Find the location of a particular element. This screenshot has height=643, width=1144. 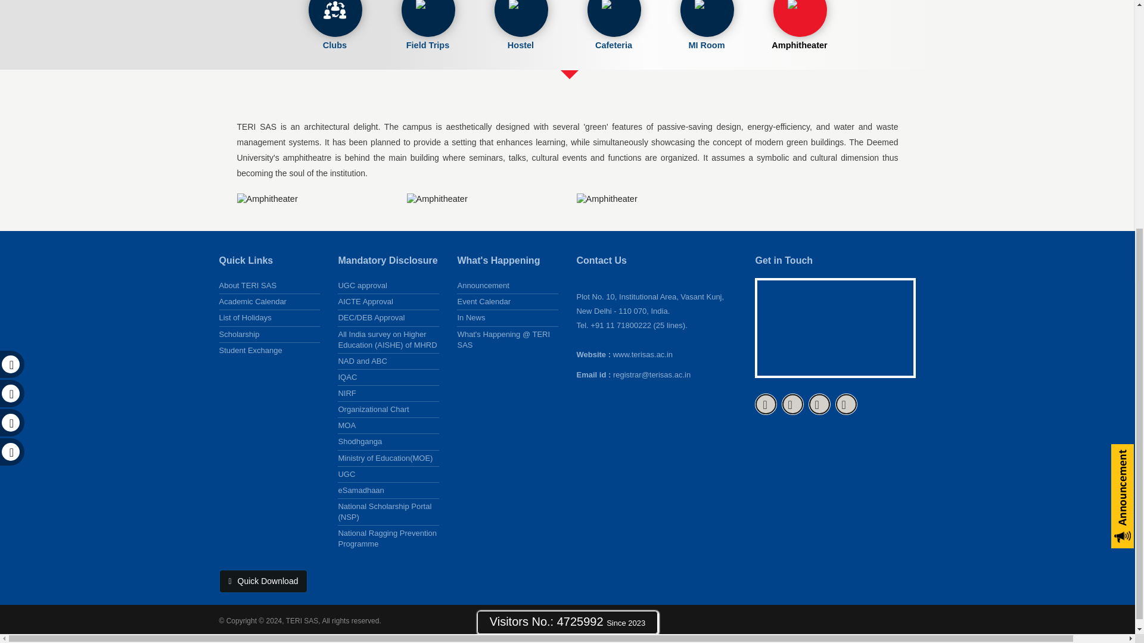

Instagram is located at coordinates (846, 404).